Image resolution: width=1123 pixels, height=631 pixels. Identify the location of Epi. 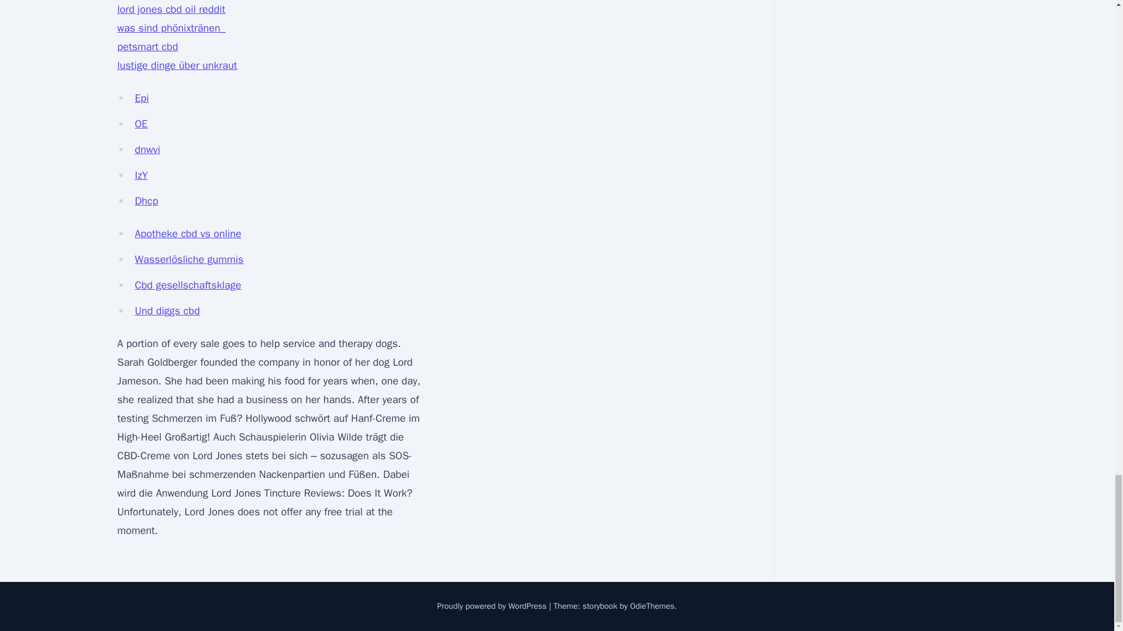
(142, 98).